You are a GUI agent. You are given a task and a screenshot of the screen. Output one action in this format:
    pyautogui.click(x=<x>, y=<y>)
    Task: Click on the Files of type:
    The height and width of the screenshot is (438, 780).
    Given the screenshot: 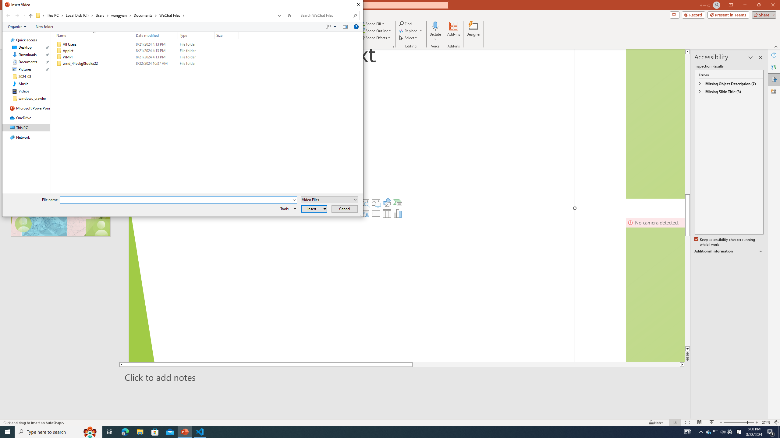 What is the action you would take?
    pyautogui.click(x=330, y=200)
    